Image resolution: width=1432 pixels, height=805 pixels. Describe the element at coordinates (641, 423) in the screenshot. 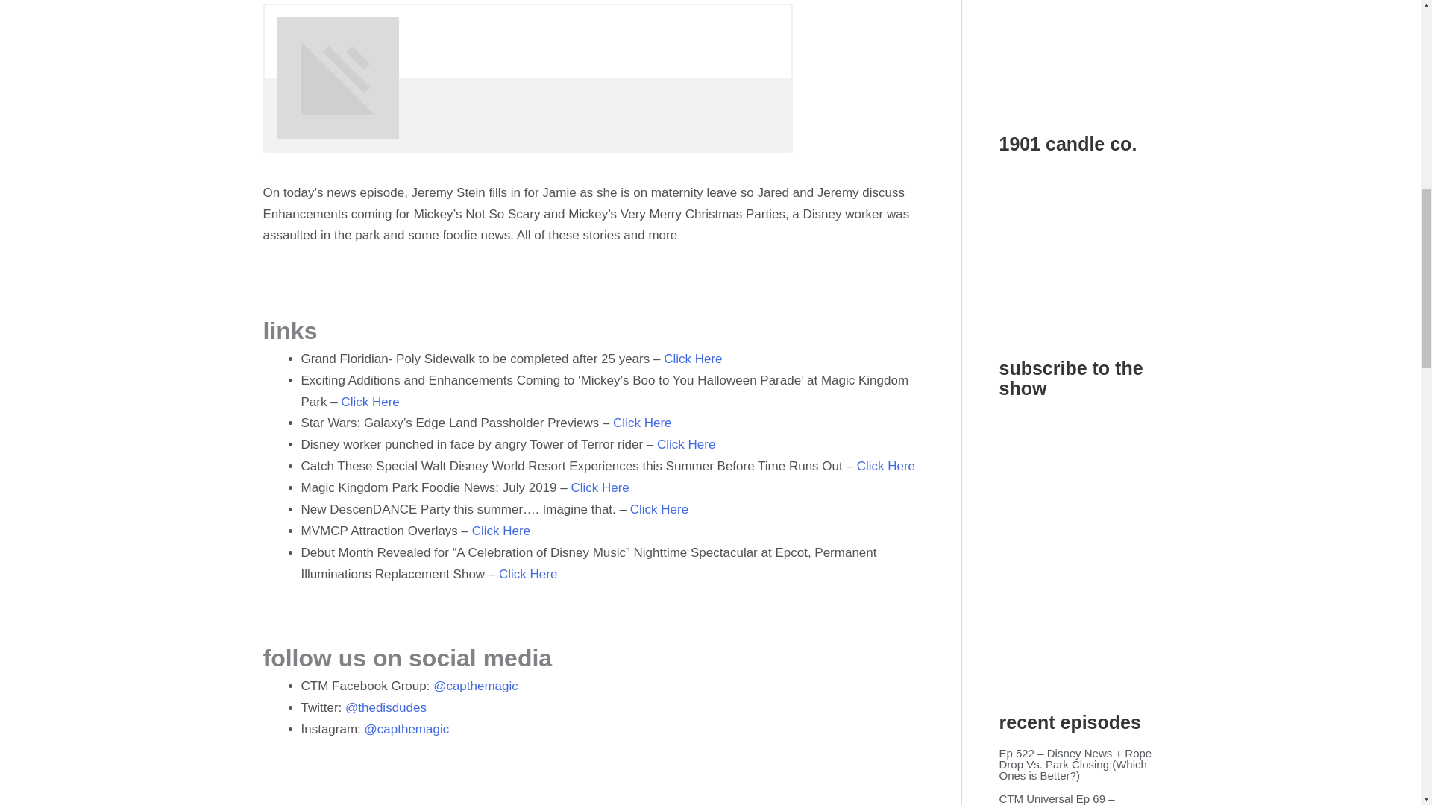

I see `Click Here` at that location.